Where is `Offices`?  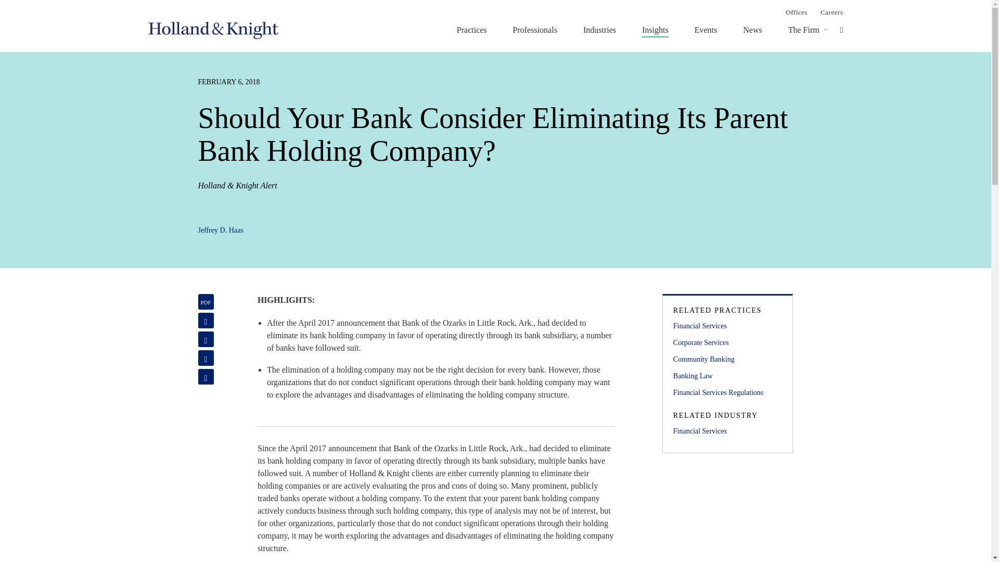
Offices is located at coordinates (796, 11).